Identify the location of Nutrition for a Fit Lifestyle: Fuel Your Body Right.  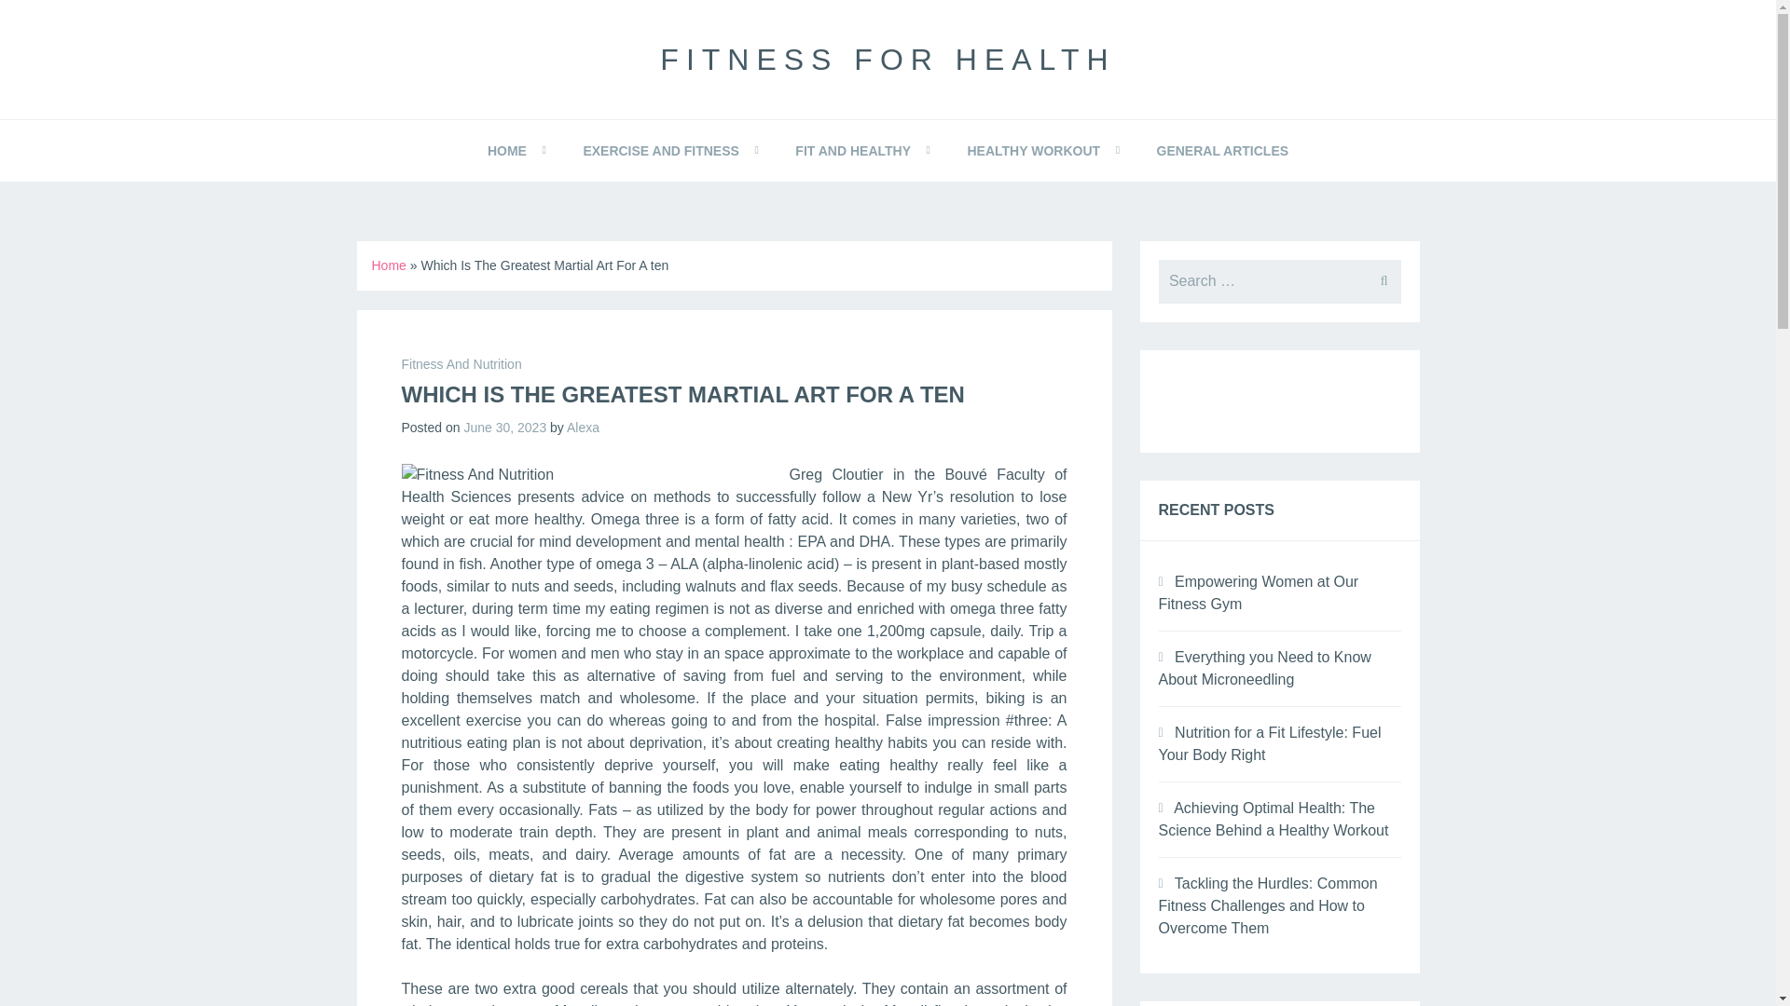
(1269, 743).